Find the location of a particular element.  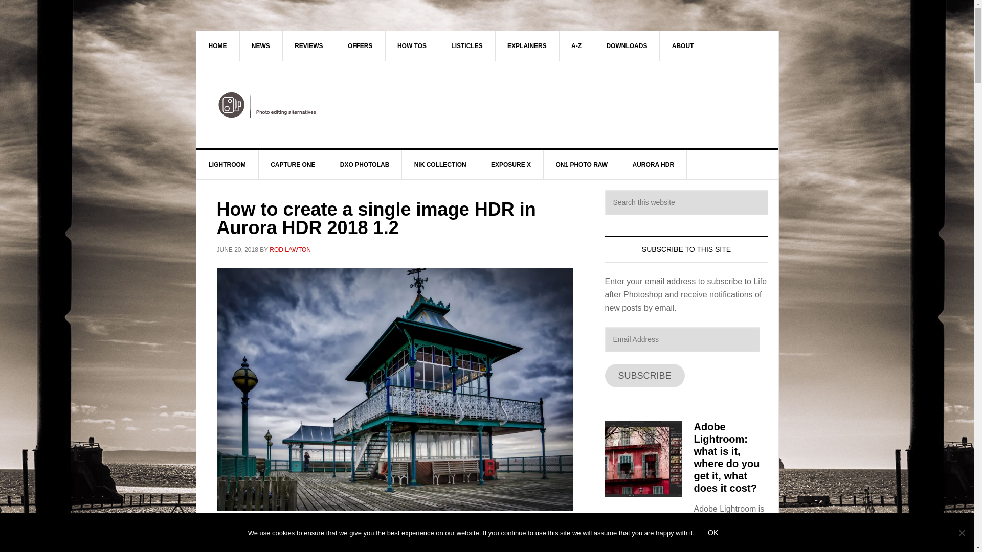

LIFE AFTER PHOTOSHOP is located at coordinates (487, 104).